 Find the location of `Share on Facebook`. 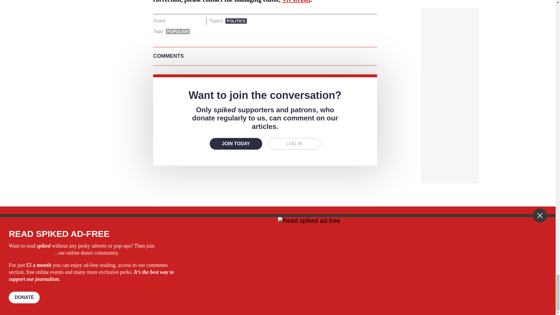

Share on Facebook is located at coordinates (172, 21).